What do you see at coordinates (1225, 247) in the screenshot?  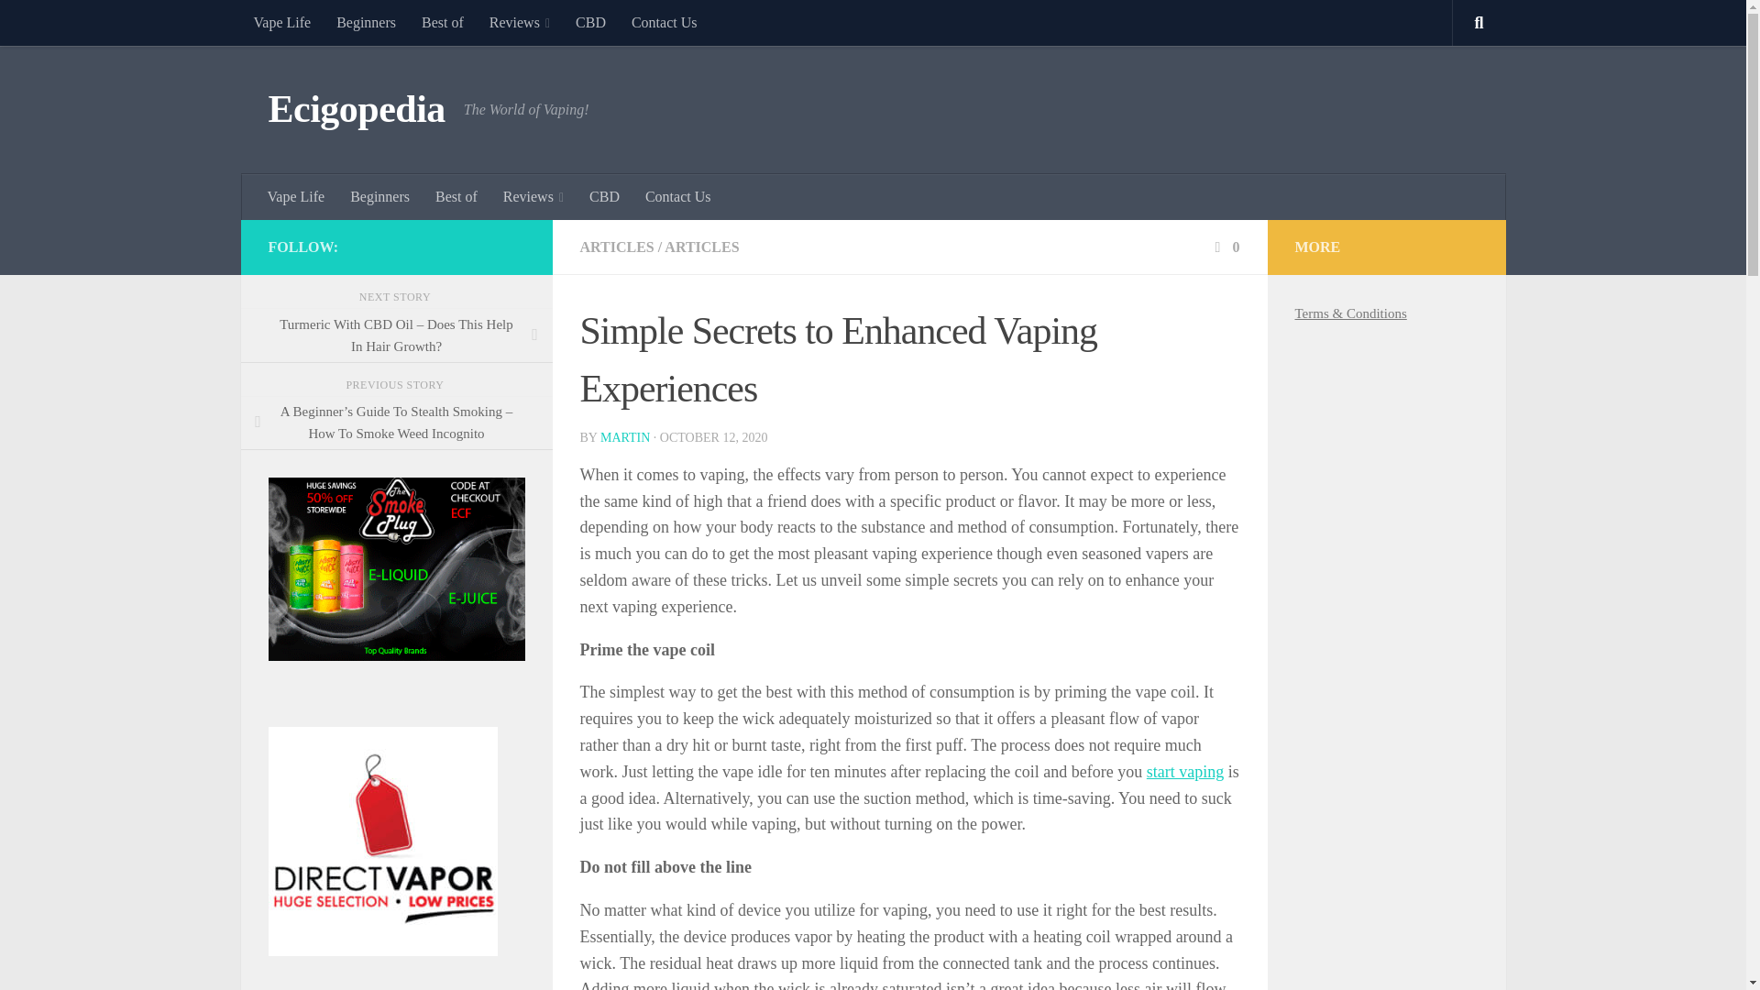 I see `0` at bounding box center [1225, 247].